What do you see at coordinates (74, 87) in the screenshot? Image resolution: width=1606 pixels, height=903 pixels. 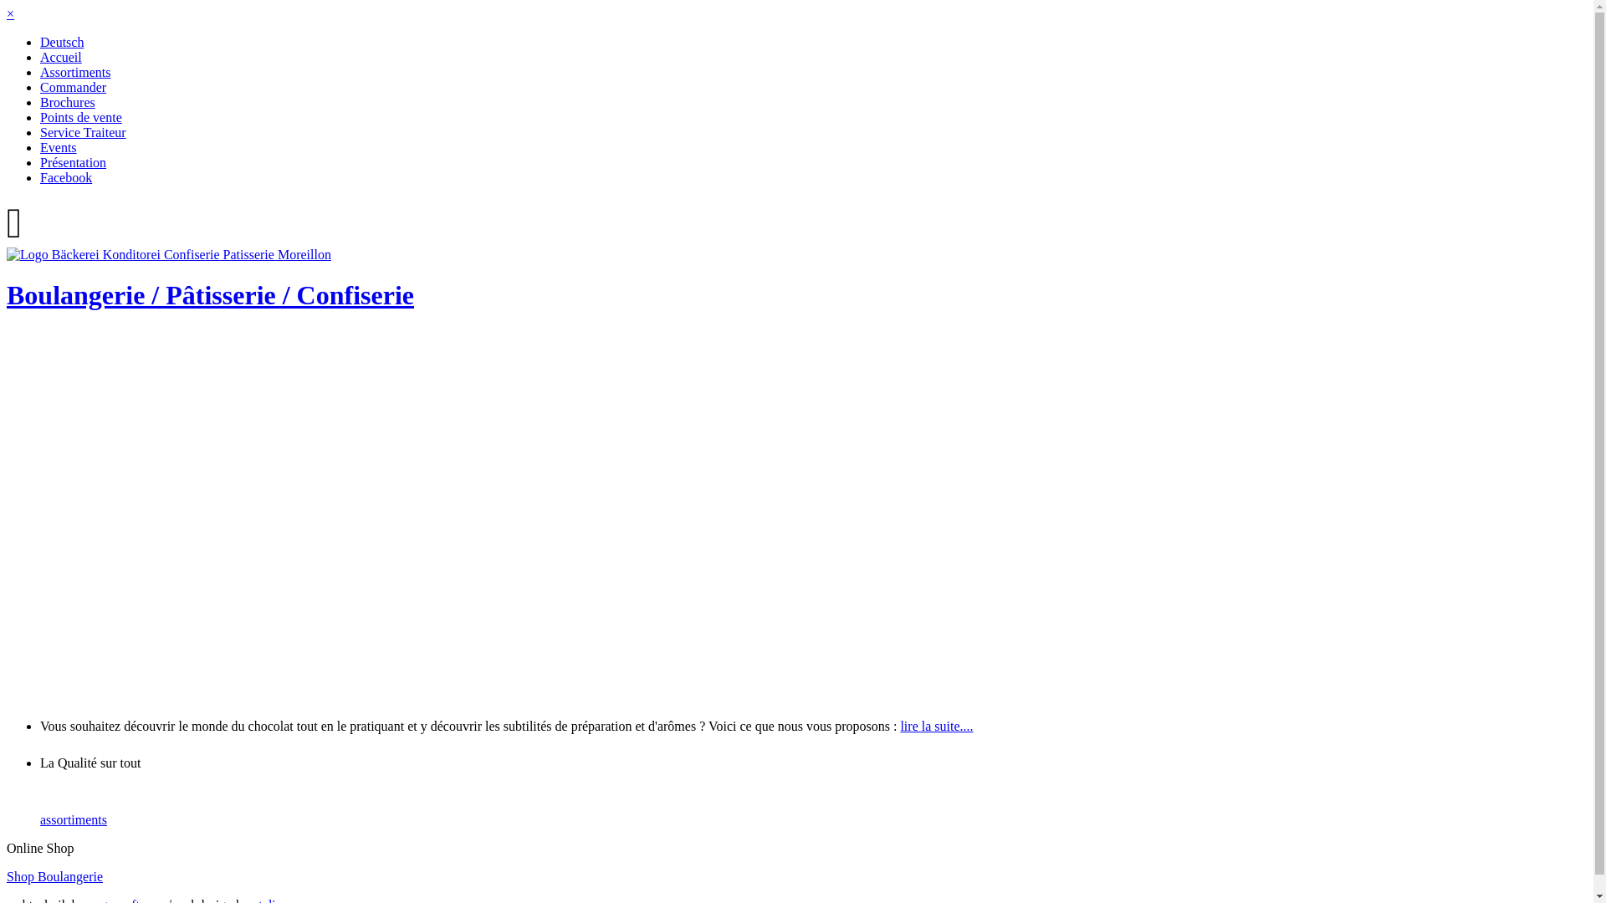 I see `Commander` at bounding box center [74, 87].